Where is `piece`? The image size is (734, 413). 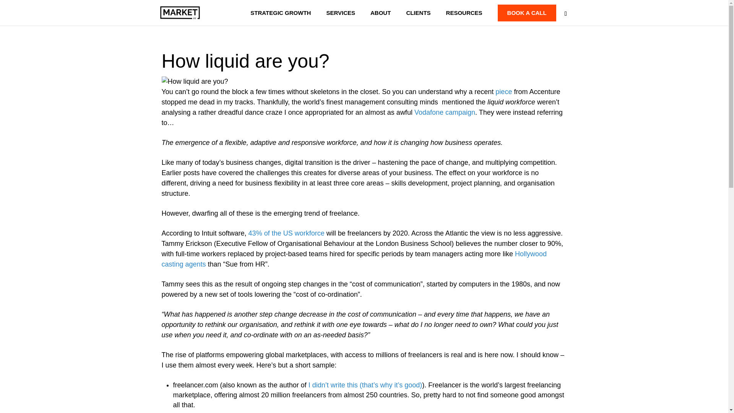 piece is located at coordinates (503, 92).